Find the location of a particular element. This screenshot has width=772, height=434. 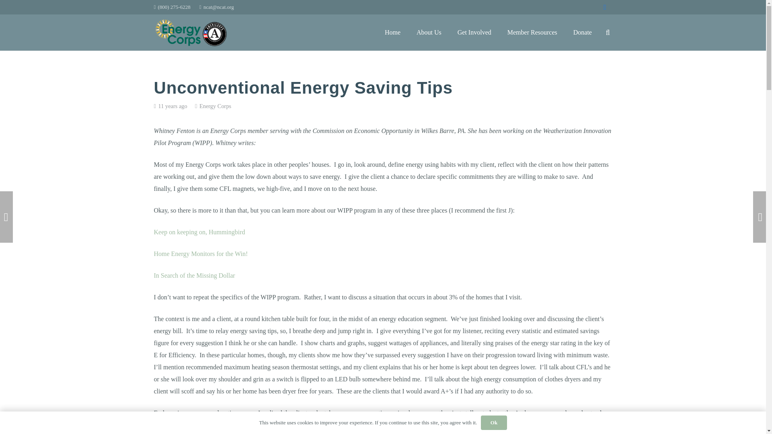

Home Energy Monitors for the Win! is located at coordinates (201, 254).